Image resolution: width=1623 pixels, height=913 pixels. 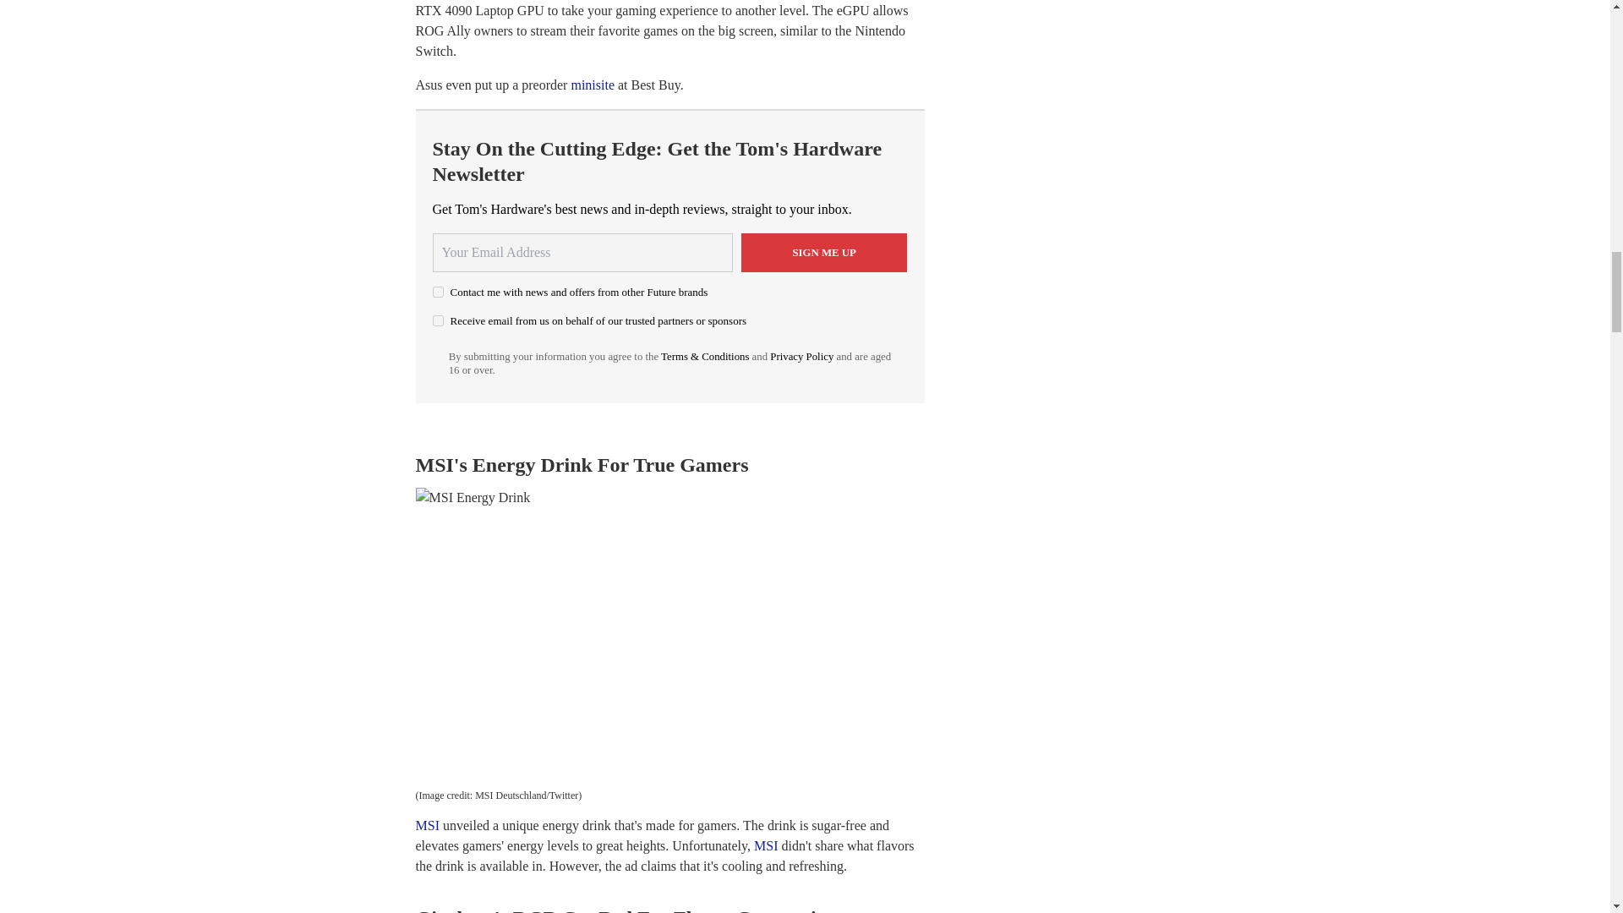 What do you see at coordinates (438, 292) in the screenshot?
I see `on` at bounding box center [438, 292].